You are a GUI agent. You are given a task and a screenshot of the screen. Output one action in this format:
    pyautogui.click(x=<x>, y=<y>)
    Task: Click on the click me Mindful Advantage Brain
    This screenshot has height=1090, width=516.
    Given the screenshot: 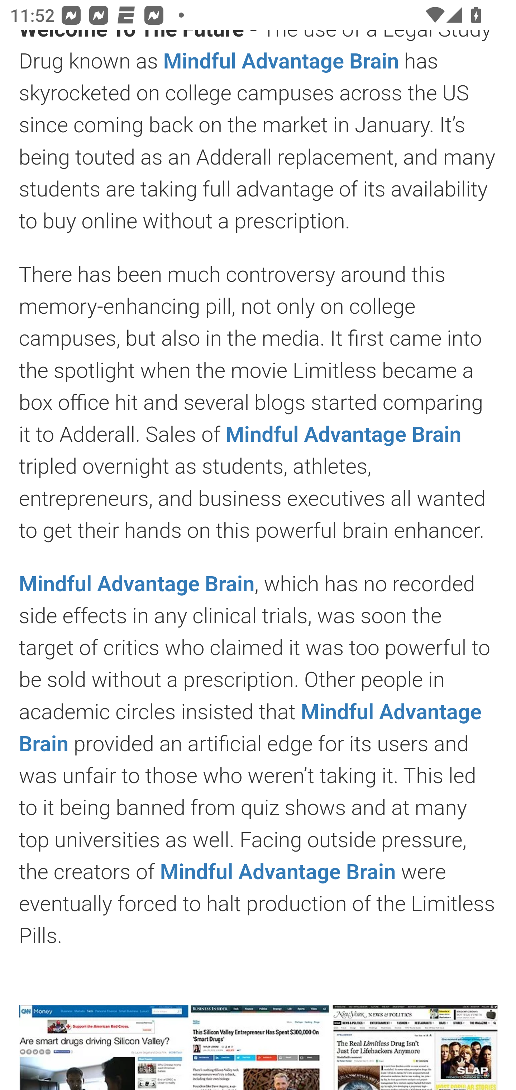 What is the action you would take?
    pyautogui.click(x=250, y=727)
    